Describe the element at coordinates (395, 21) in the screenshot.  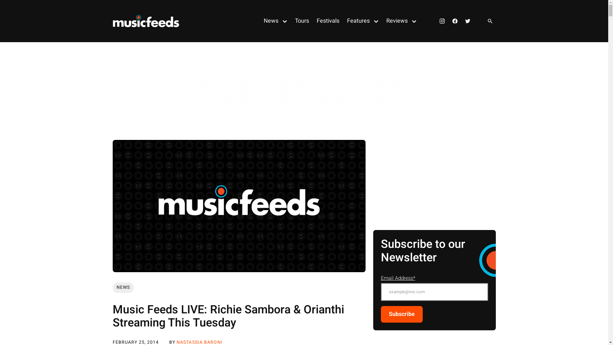
I see `Reviews` at that location.